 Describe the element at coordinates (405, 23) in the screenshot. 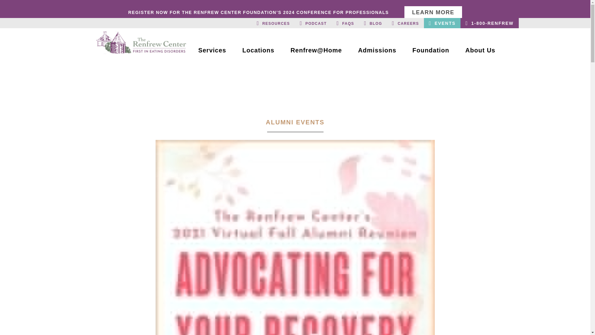

I see `CAREERS` at that location.